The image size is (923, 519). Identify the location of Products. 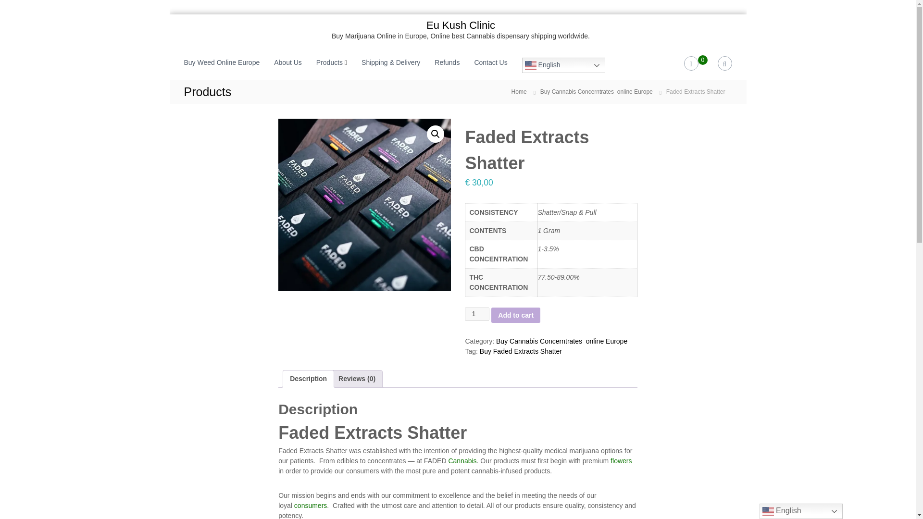
(329, 62).